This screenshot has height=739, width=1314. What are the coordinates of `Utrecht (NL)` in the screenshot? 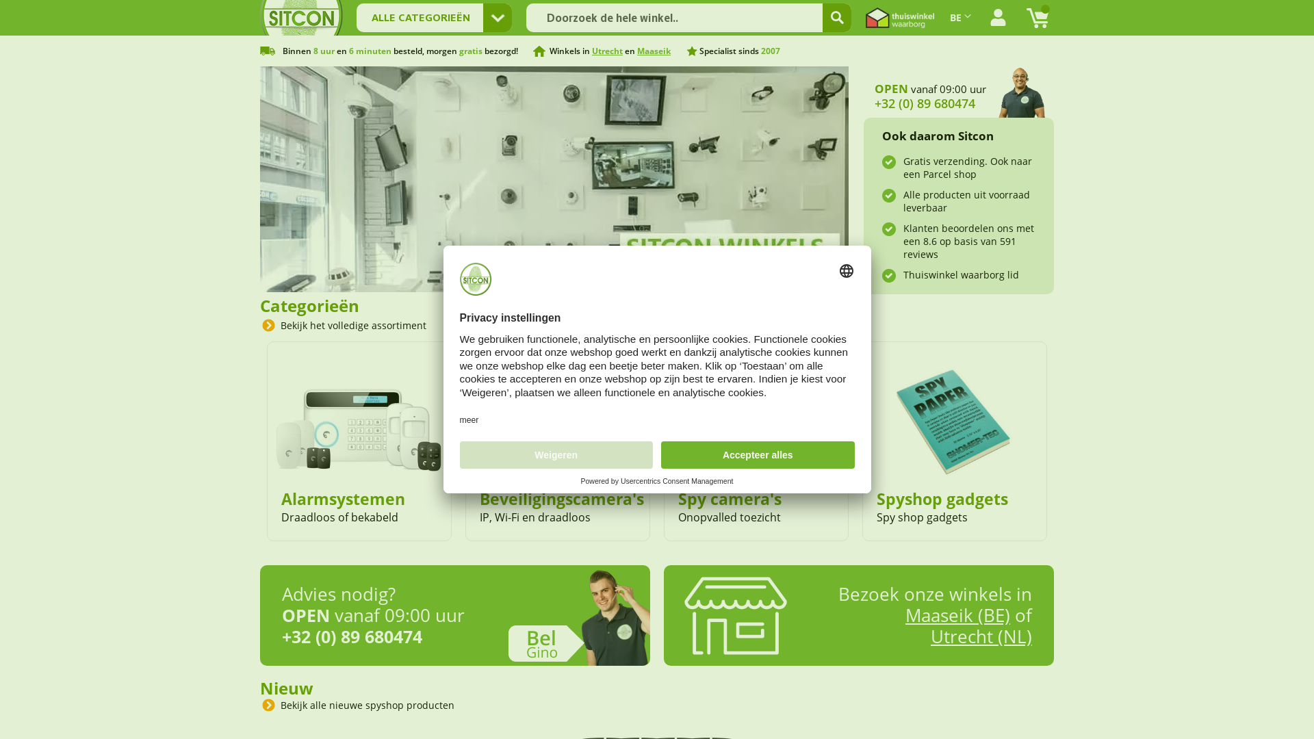 It's located at (981, 636).